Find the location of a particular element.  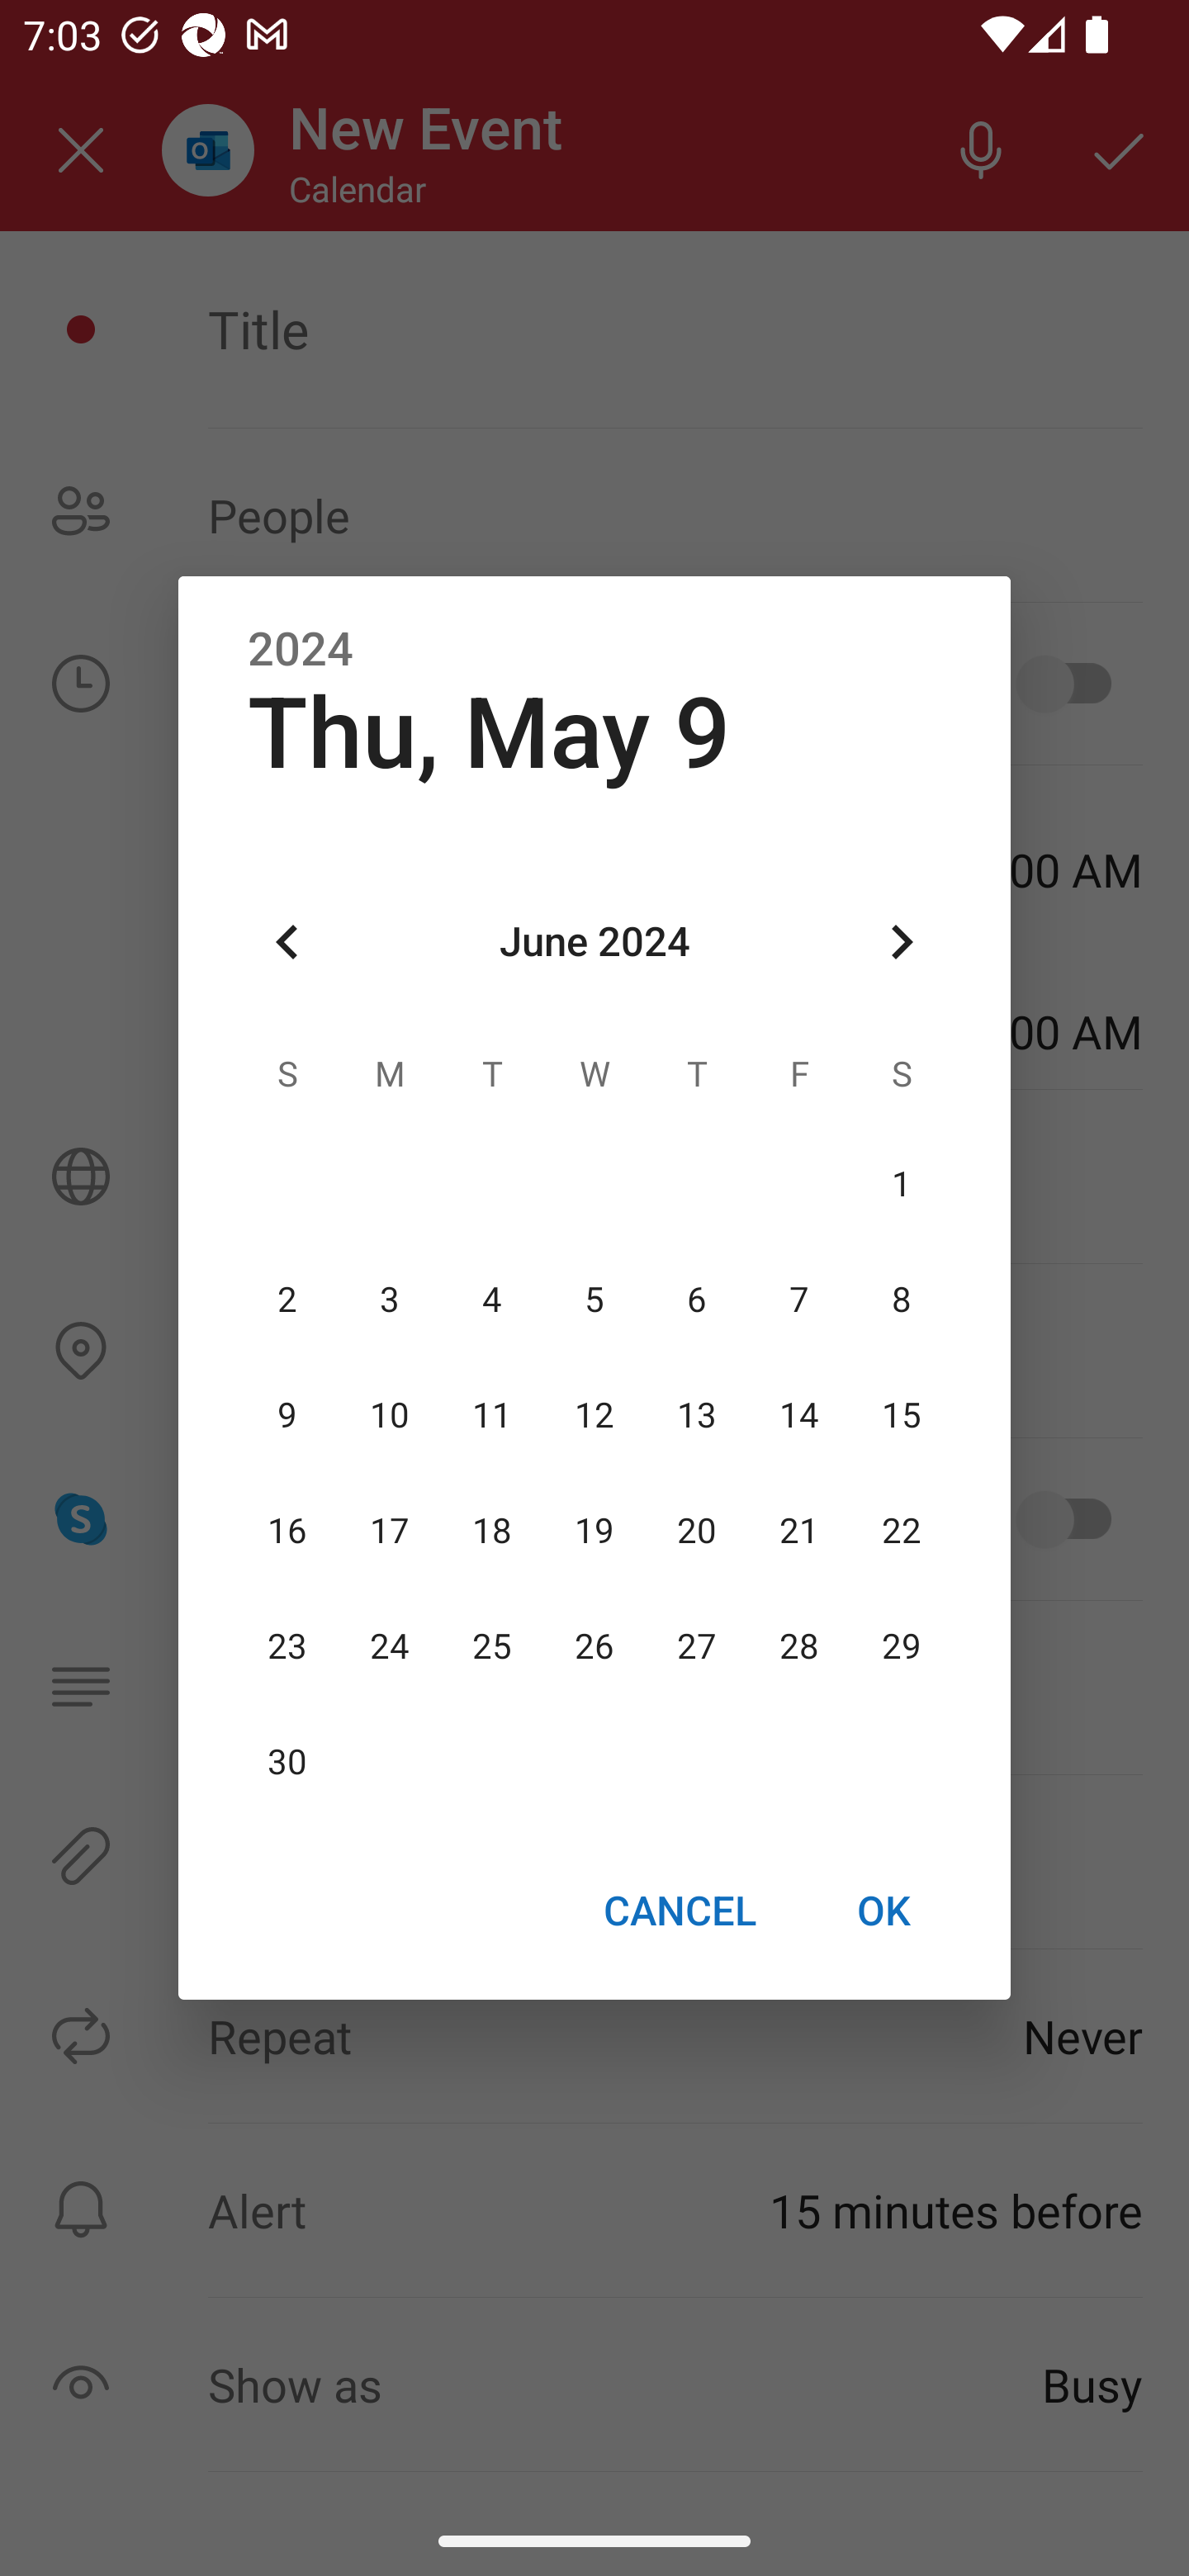

Thu, May 9 is located at coordinates (489, 733).